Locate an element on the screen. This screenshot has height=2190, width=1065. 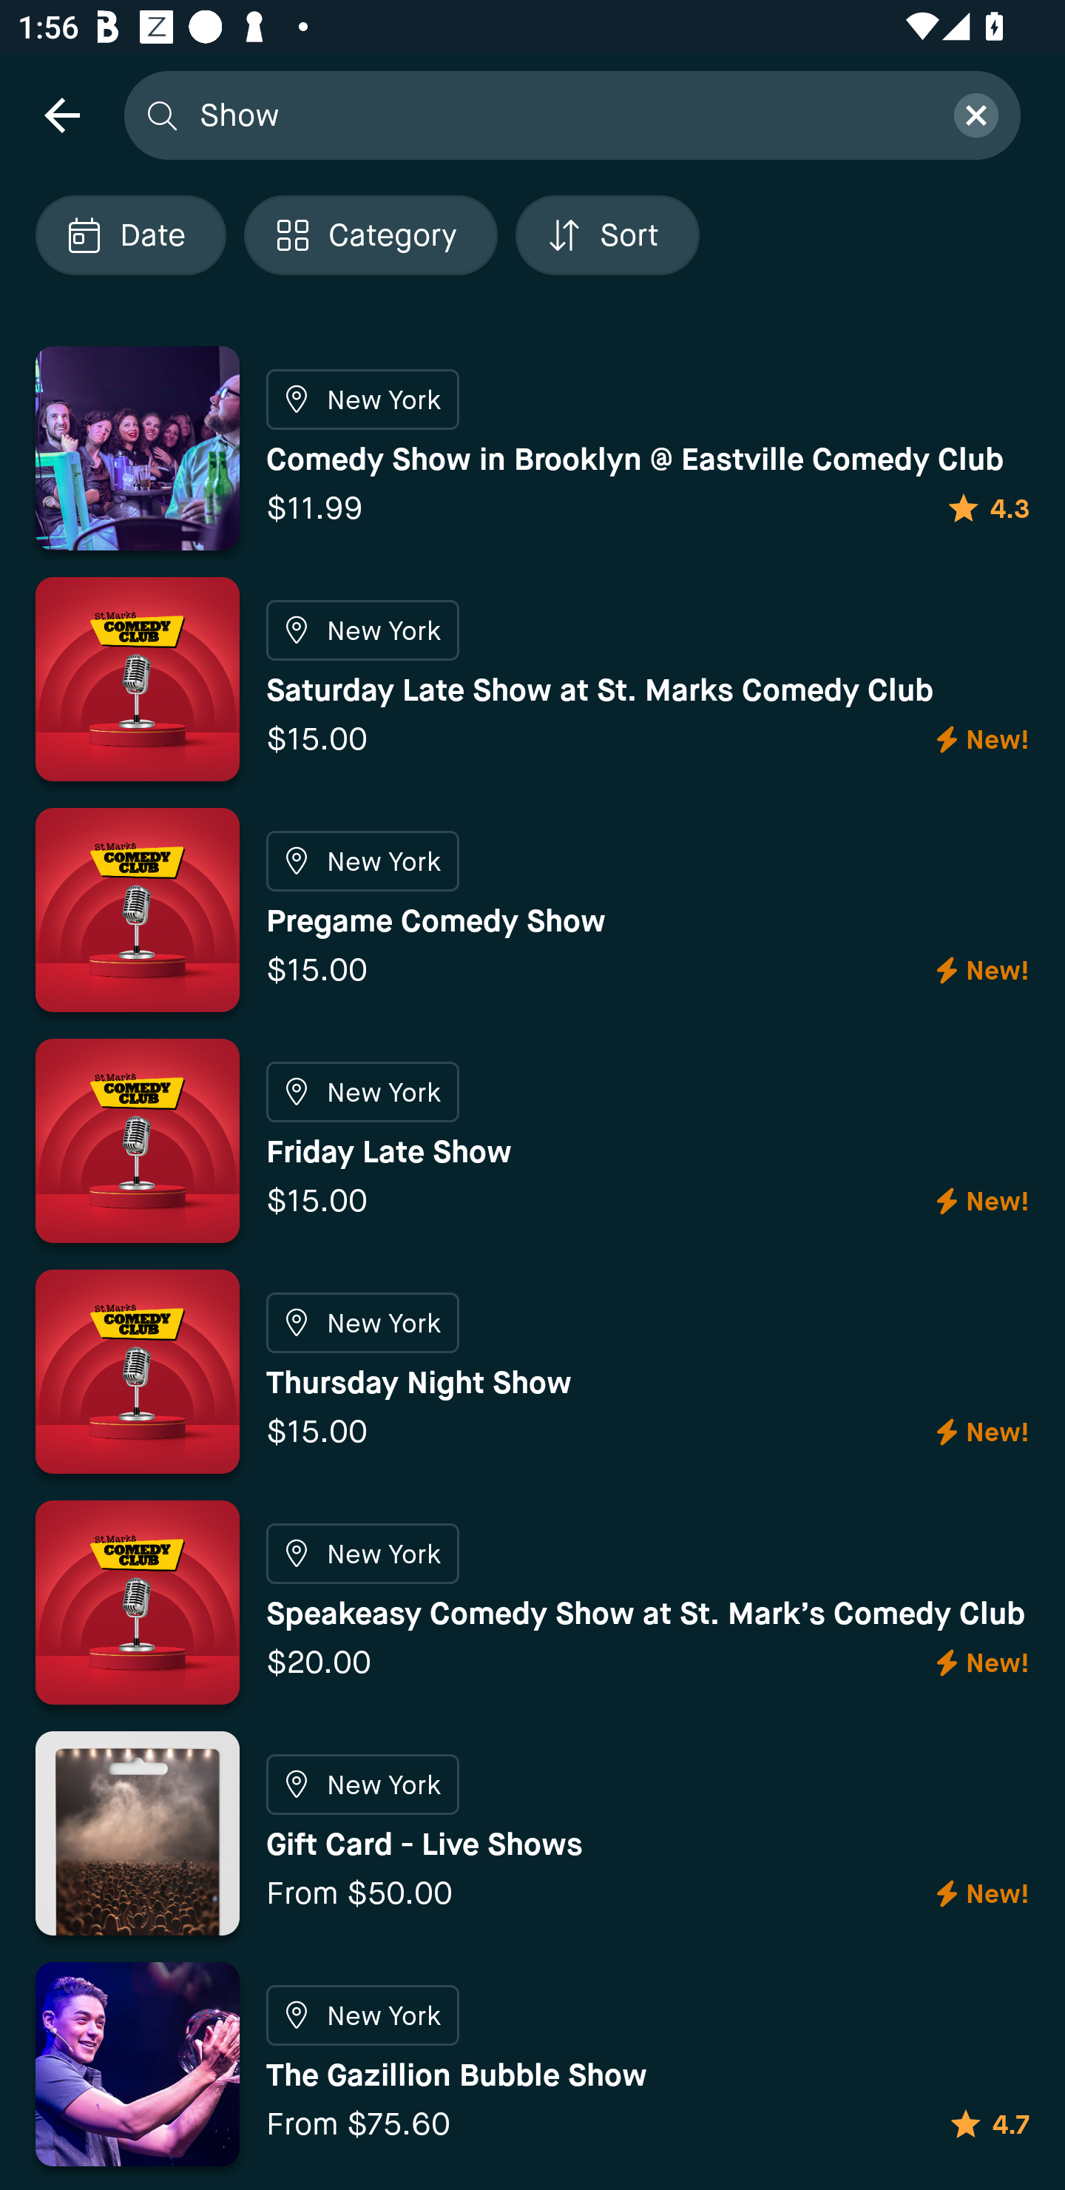
navigation icon is located at coordinates (61, 114).